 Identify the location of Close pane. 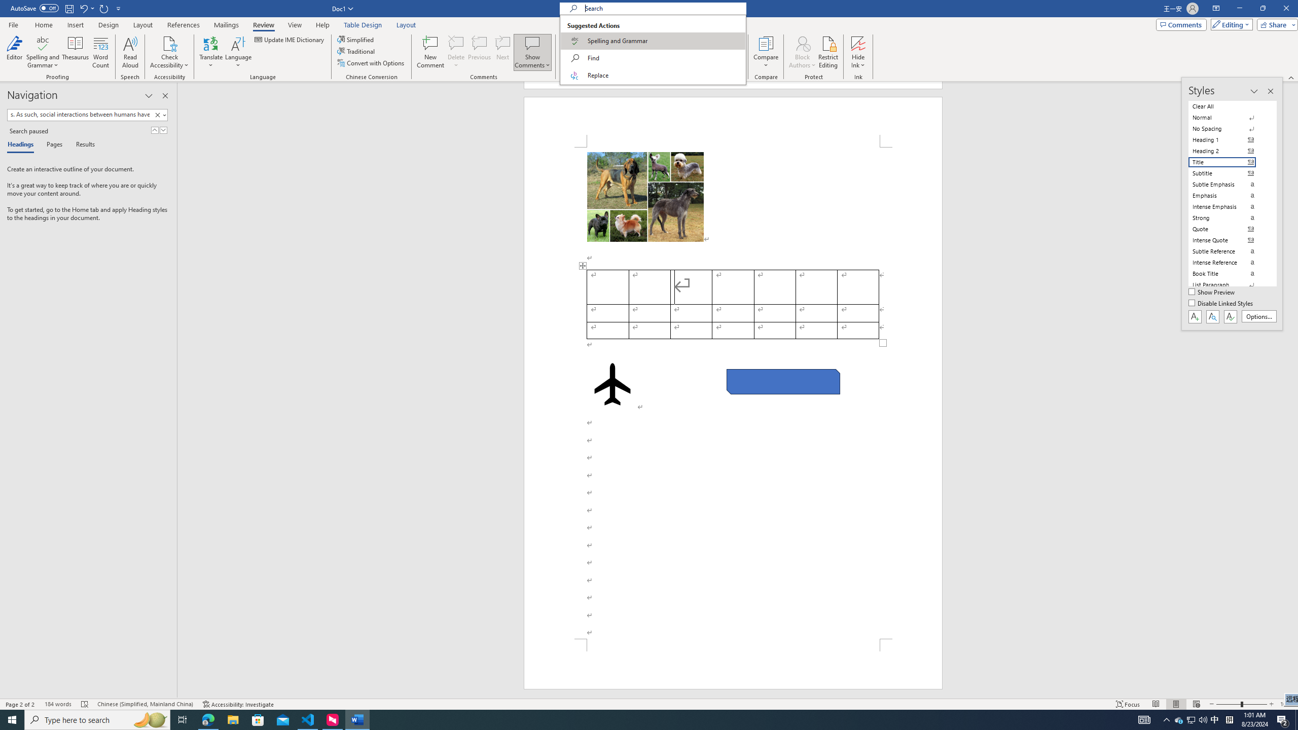
(165, 96).